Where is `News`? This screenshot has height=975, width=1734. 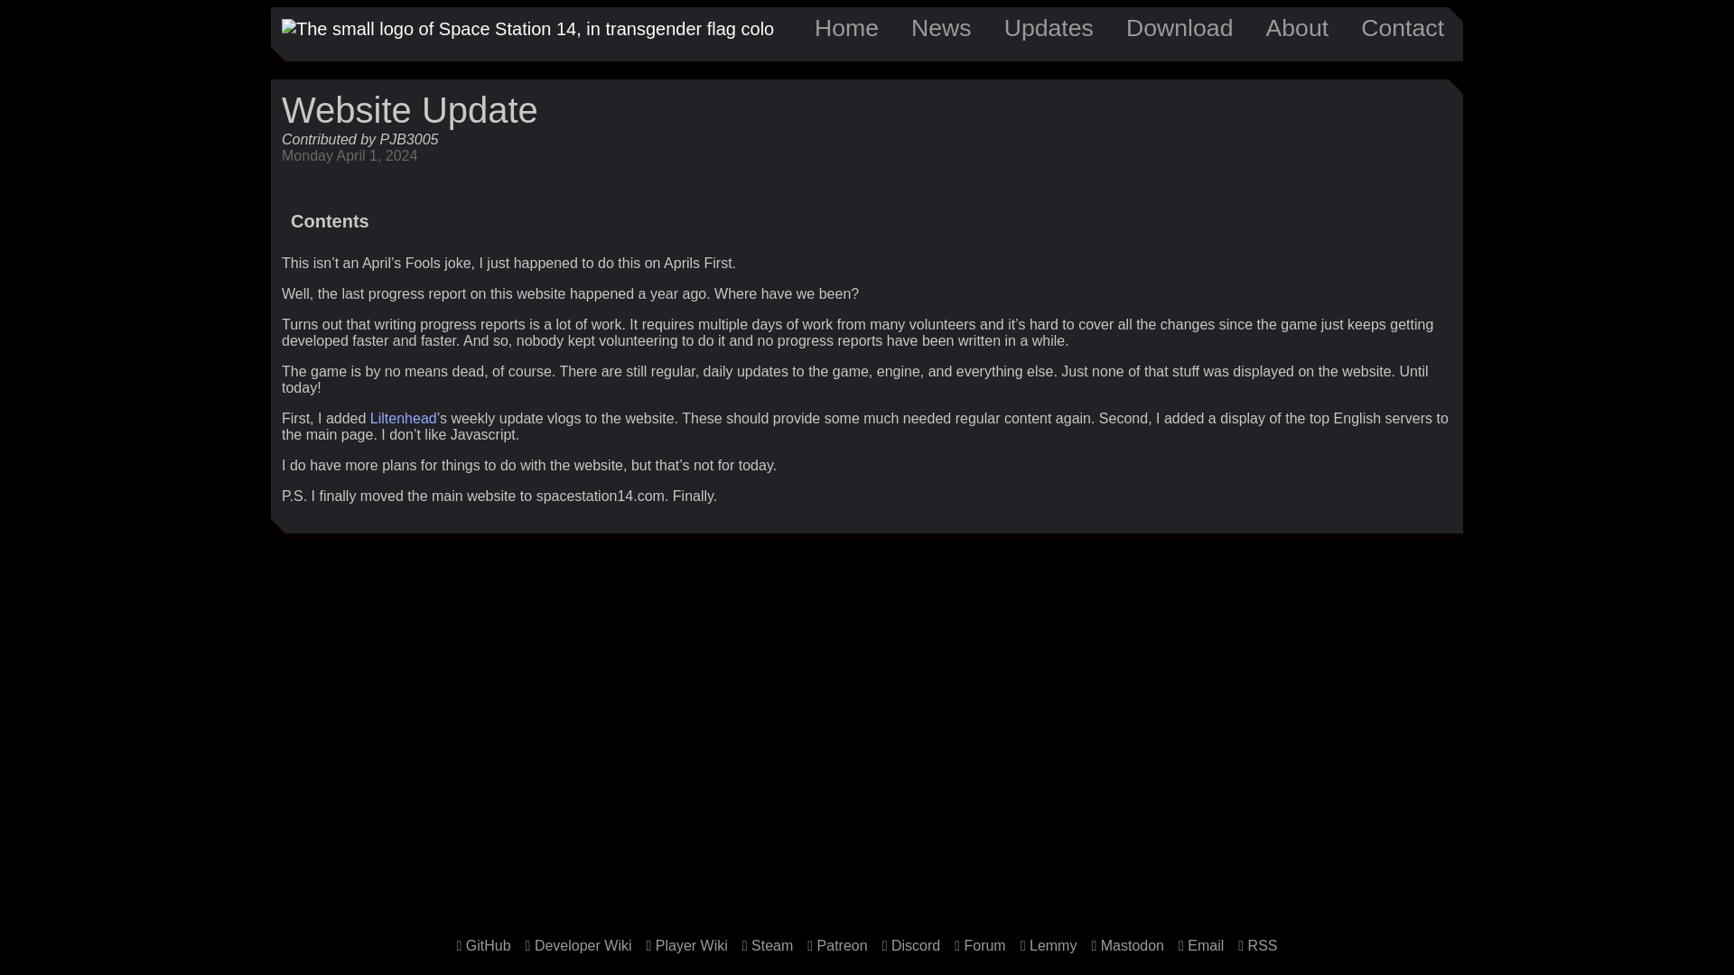
News is located at coordinates (941, 28).